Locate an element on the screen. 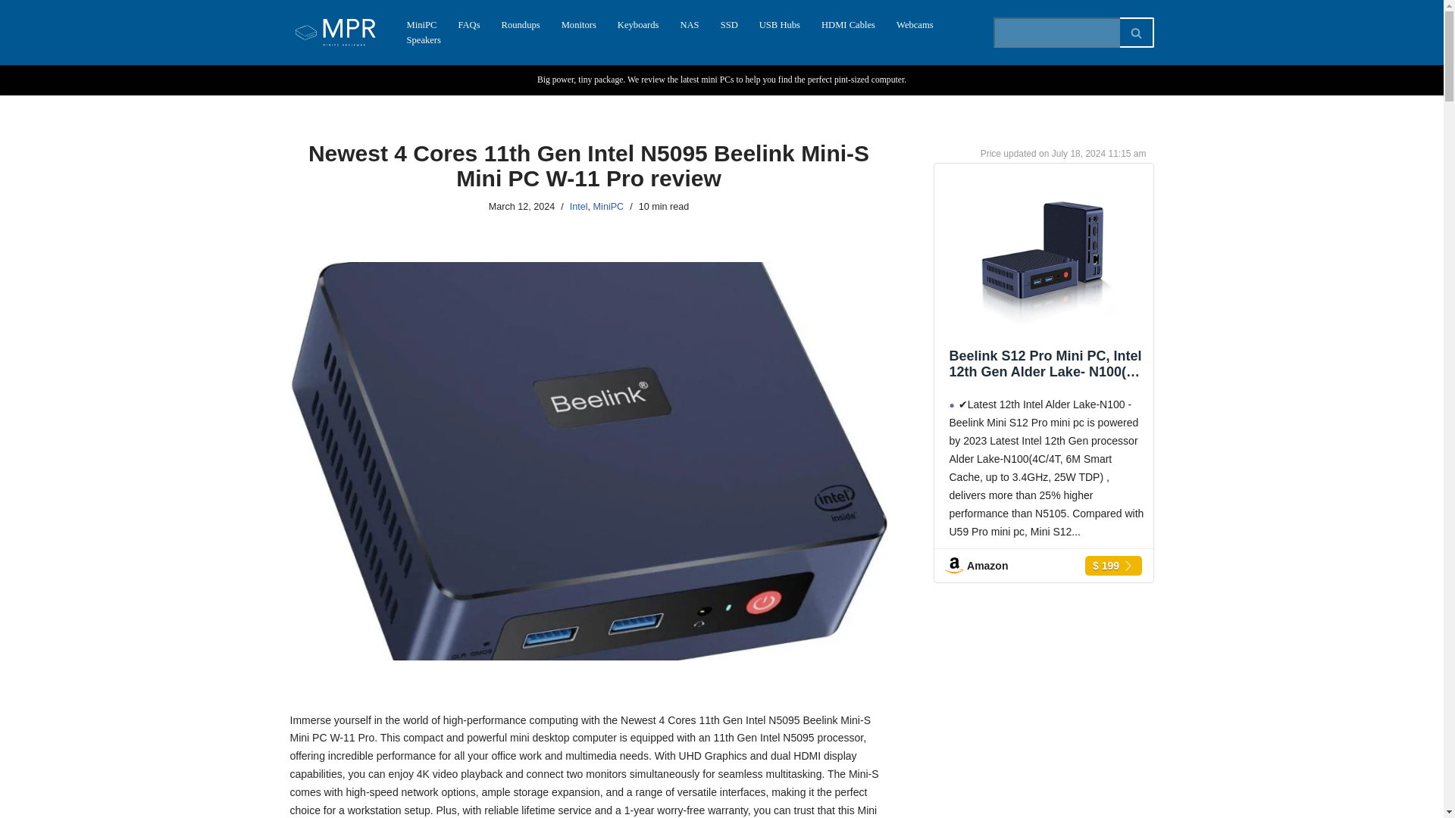 The height and width of the screenshot is (818, 1455). MiniPC is located at coordinates (609, 206).